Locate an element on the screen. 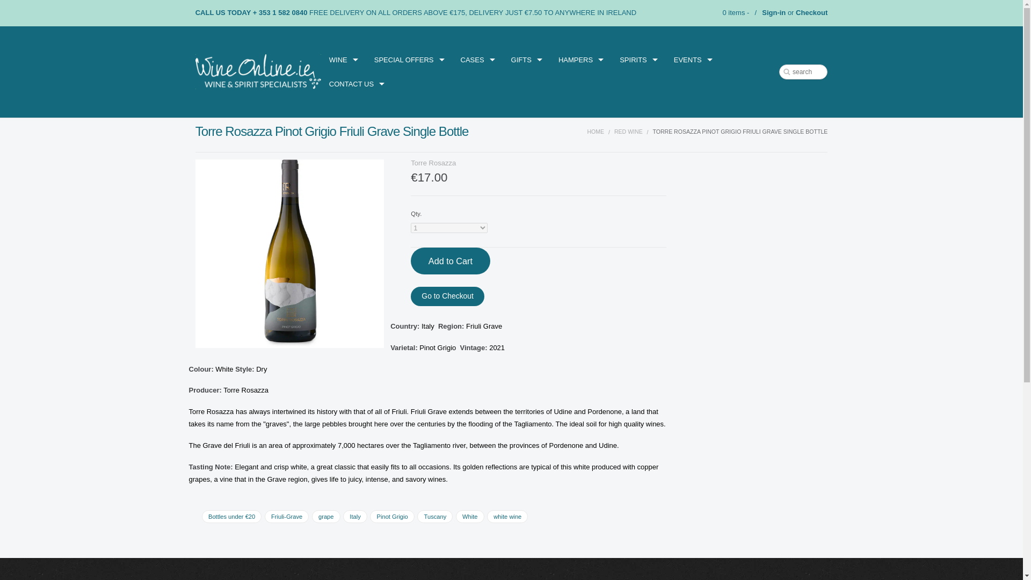 The width and height of the screenshot is (1031, 580). Red Wine is located at coordinates (628, 131).